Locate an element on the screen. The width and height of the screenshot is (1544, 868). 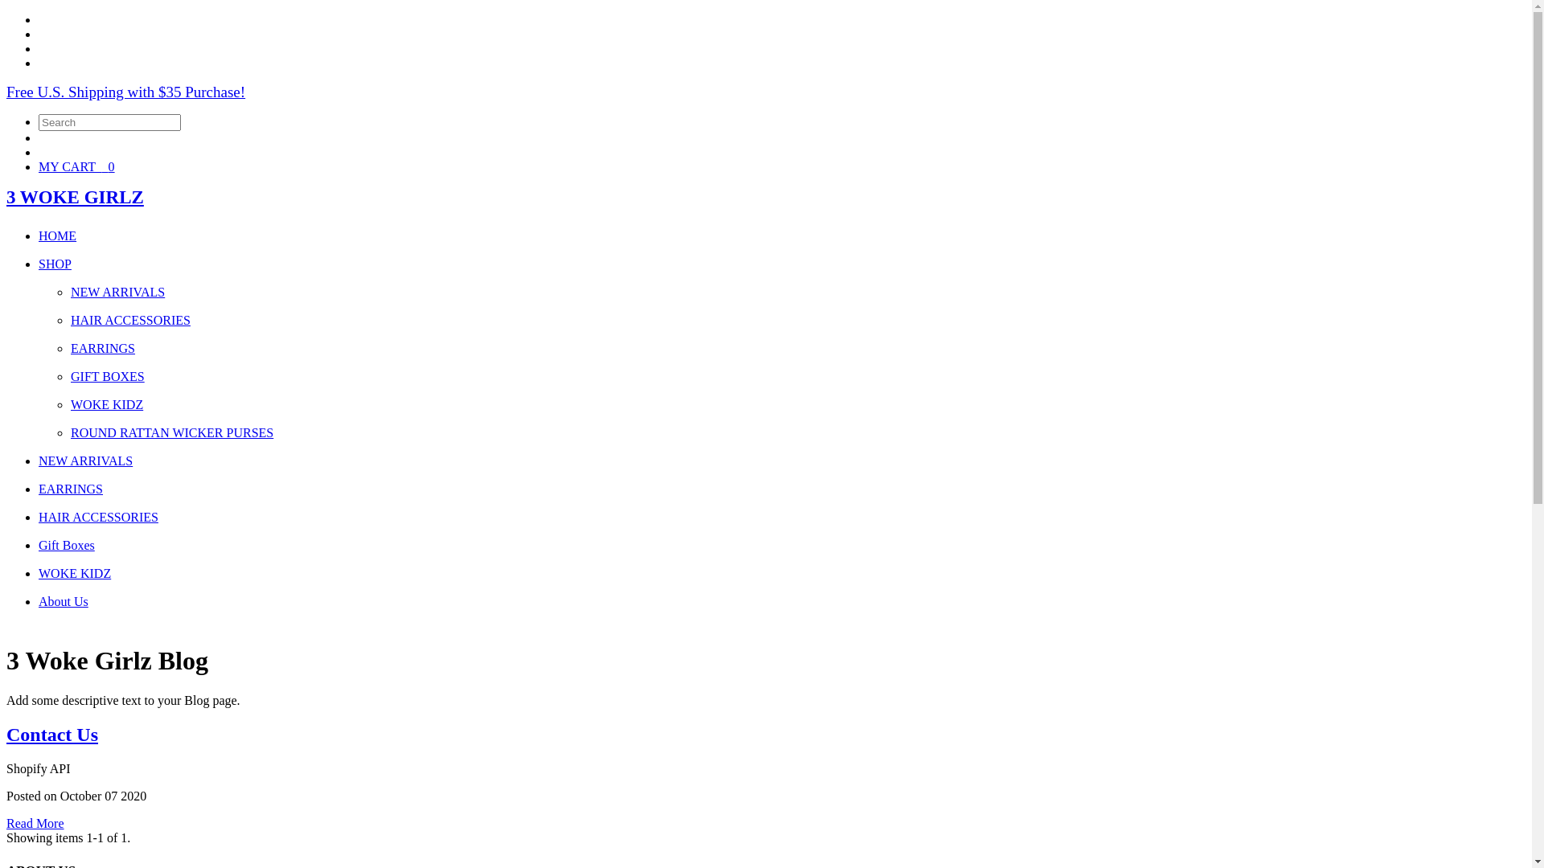
Read More is located at coordinates (35, 823).